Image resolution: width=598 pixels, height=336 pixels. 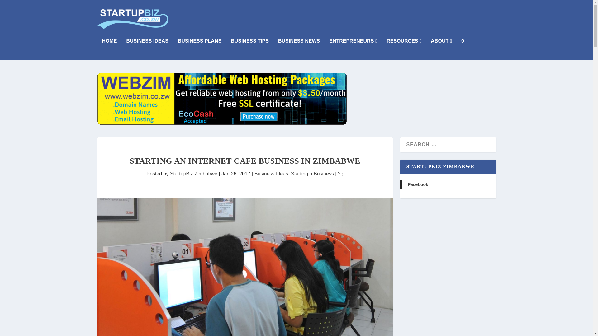 What do you see at coordinates (441, 49) in the screenshot?
I see `ABOUT` at bounding box center [441, 49].